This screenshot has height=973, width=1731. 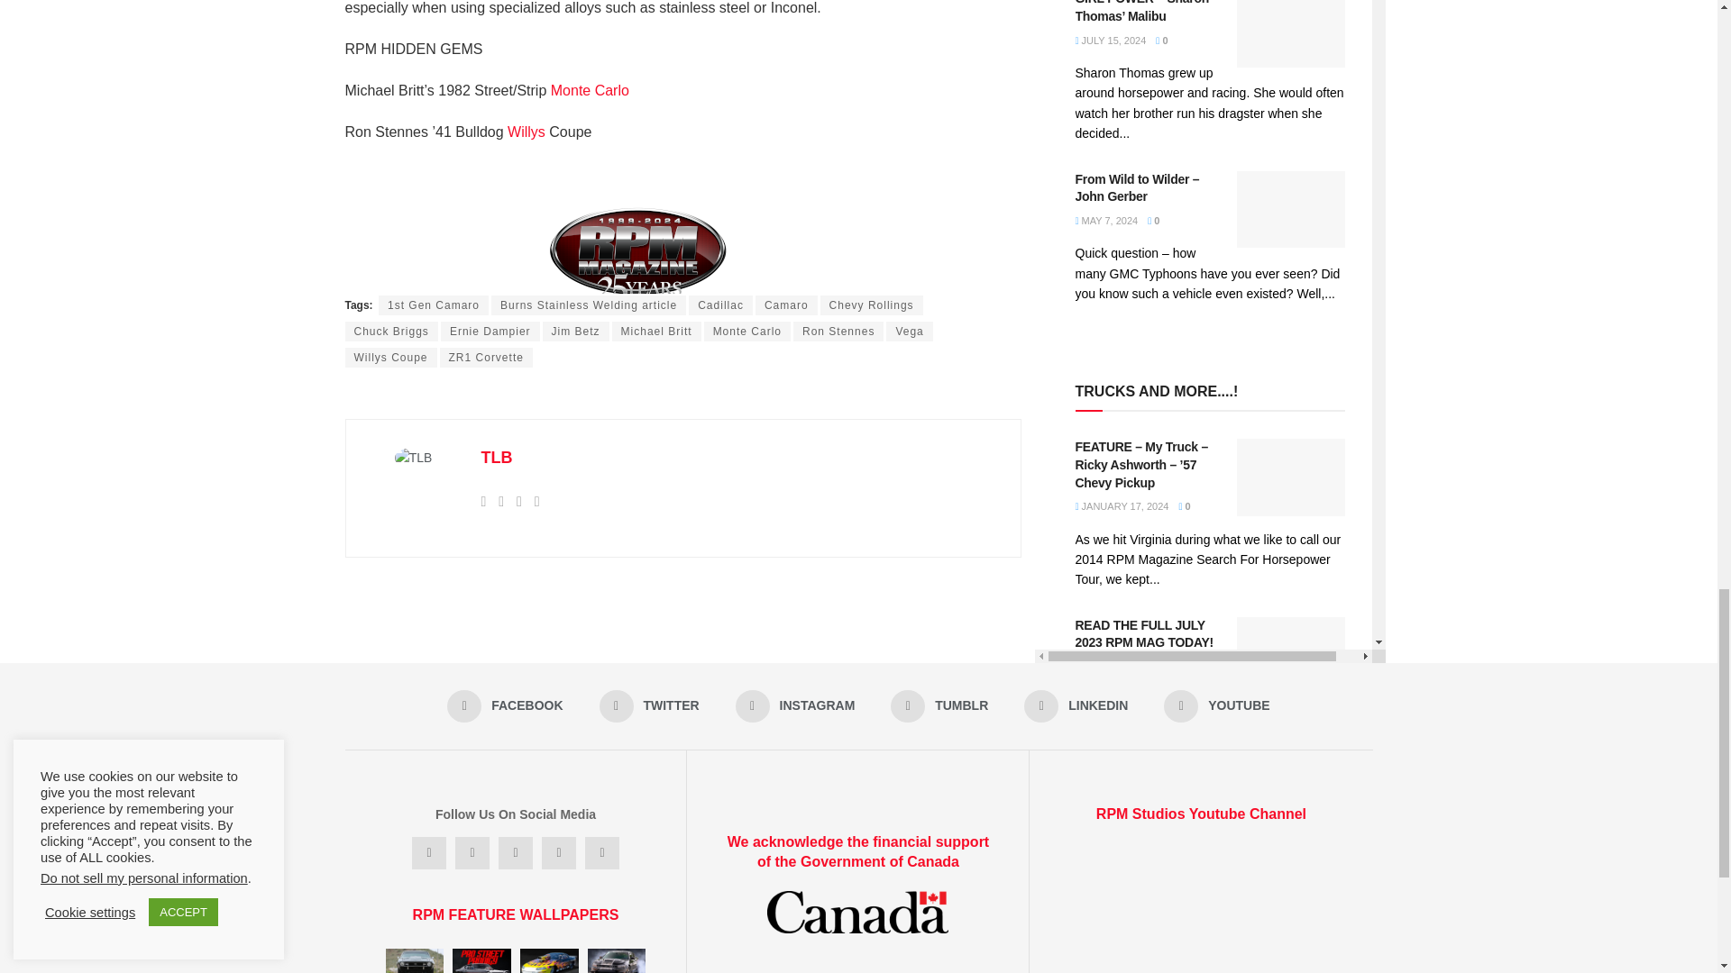 What do you see at coordinates (1201, 908) in the screenshot?
I see `YouTube video player` at bounding box center [1201, 908].